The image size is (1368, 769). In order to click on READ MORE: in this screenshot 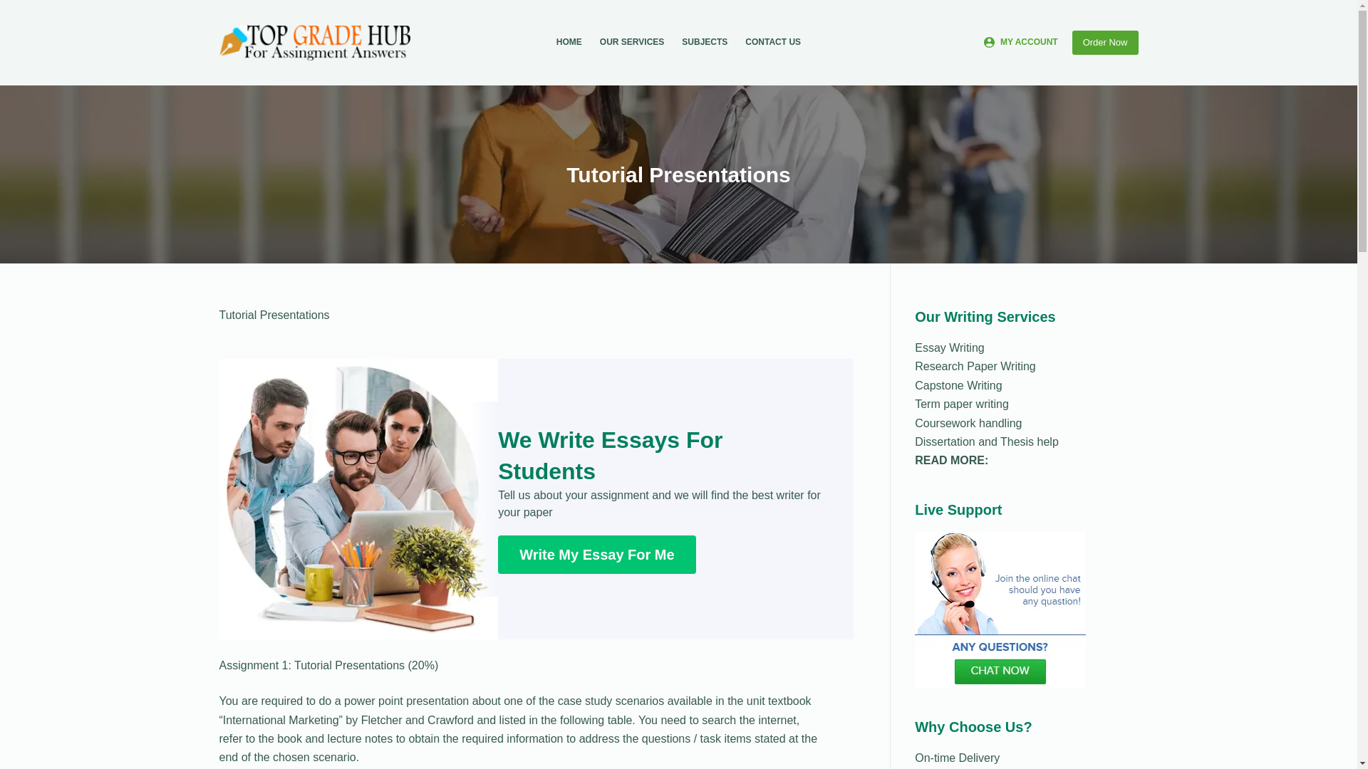, I will do `click(951, 460)`.